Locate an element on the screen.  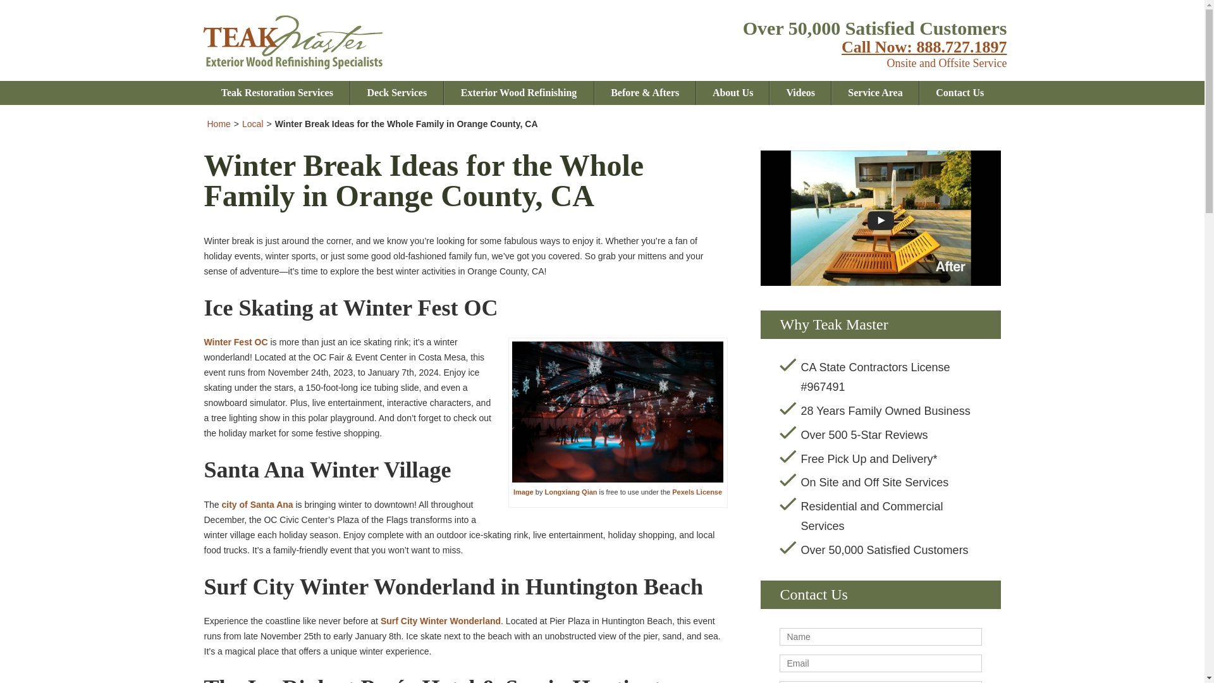
Teak Master is located at coordinates (292, 67).